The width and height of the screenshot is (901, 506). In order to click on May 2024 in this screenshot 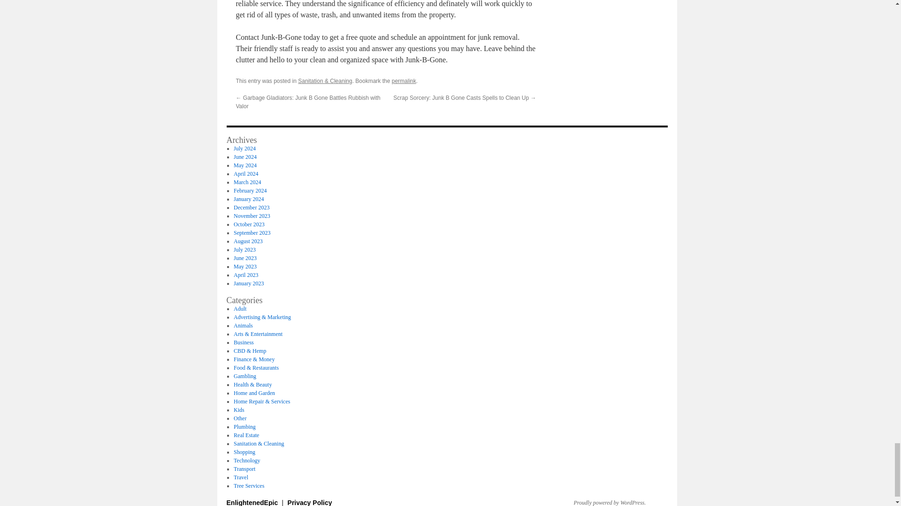, I will do `click(245, 165)`.